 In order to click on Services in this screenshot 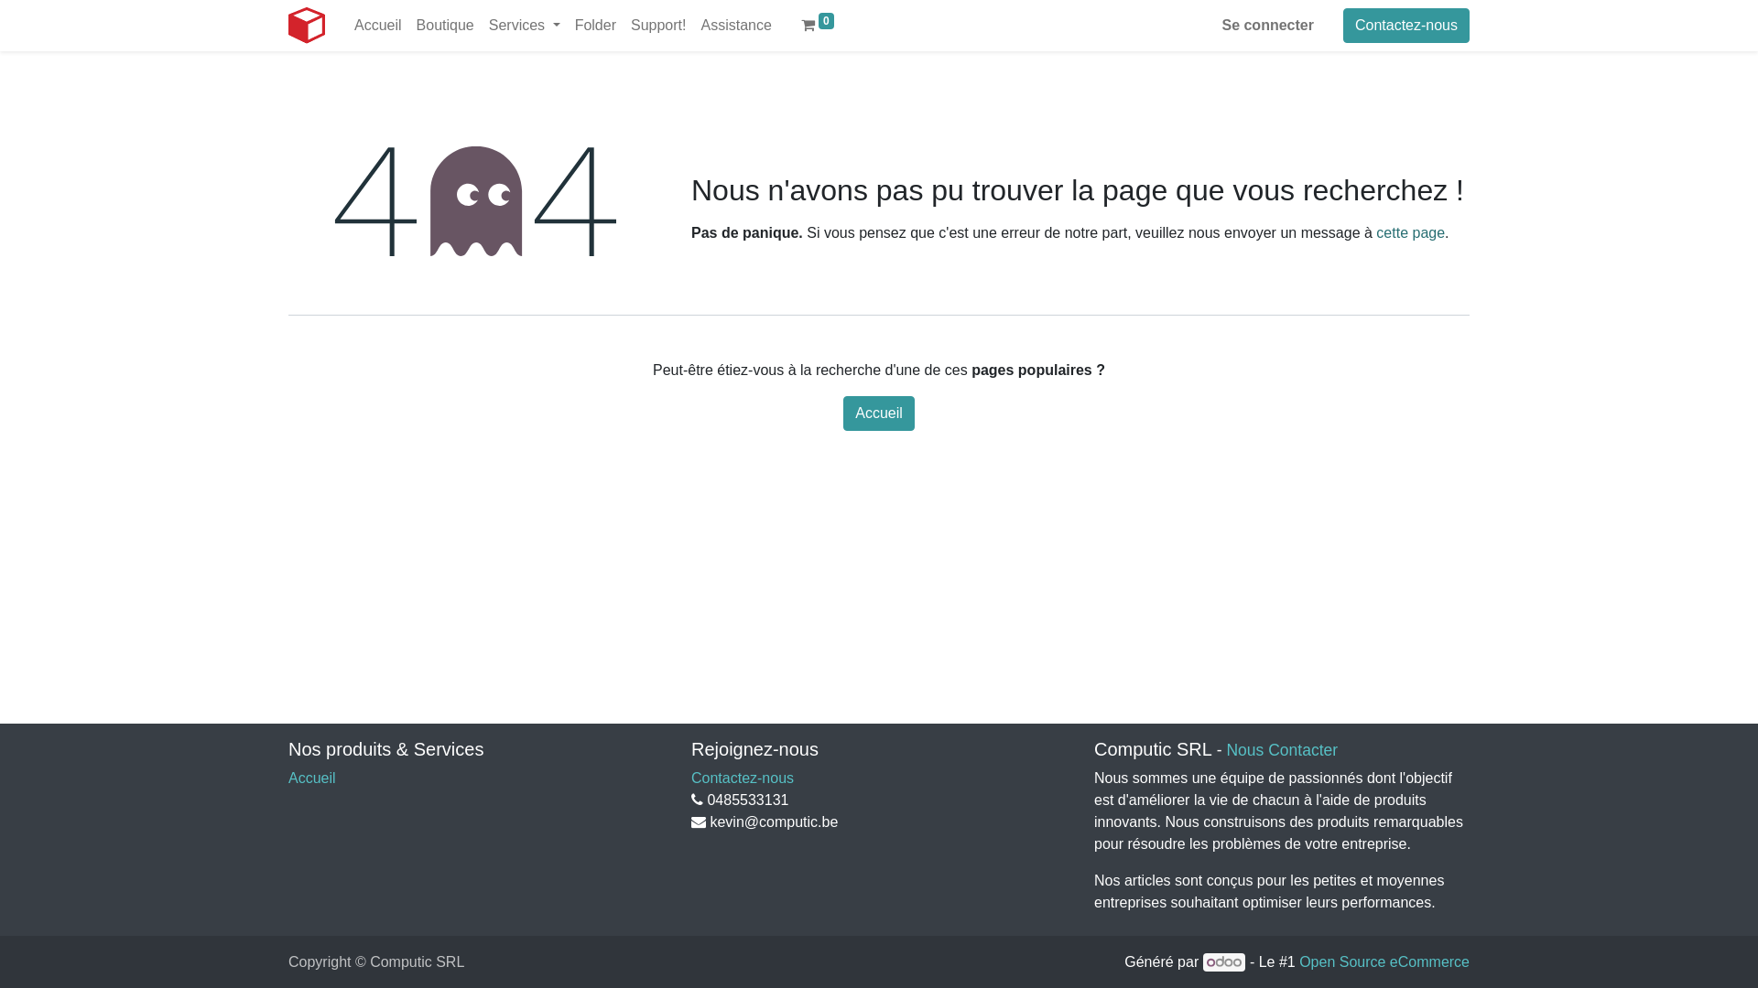, I will do `click(525, 26)`.